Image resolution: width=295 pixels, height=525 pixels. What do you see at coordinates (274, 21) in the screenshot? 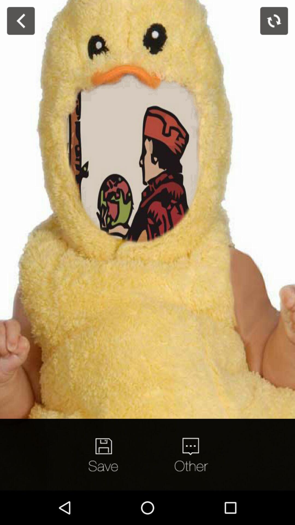
I see `refresh` at bounding box center [274, 21].